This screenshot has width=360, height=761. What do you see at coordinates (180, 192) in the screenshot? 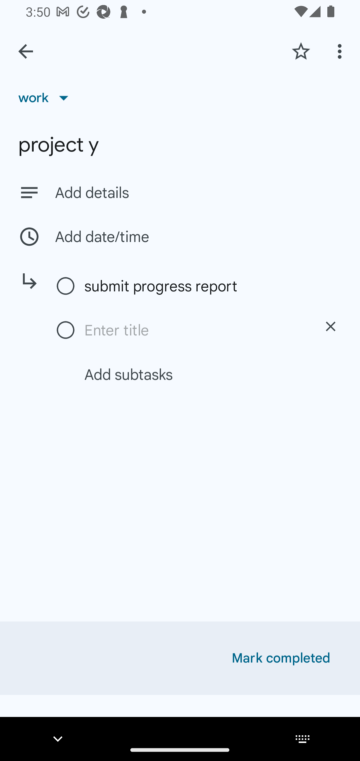
I see `Add details` at bounding box center [180, 192].